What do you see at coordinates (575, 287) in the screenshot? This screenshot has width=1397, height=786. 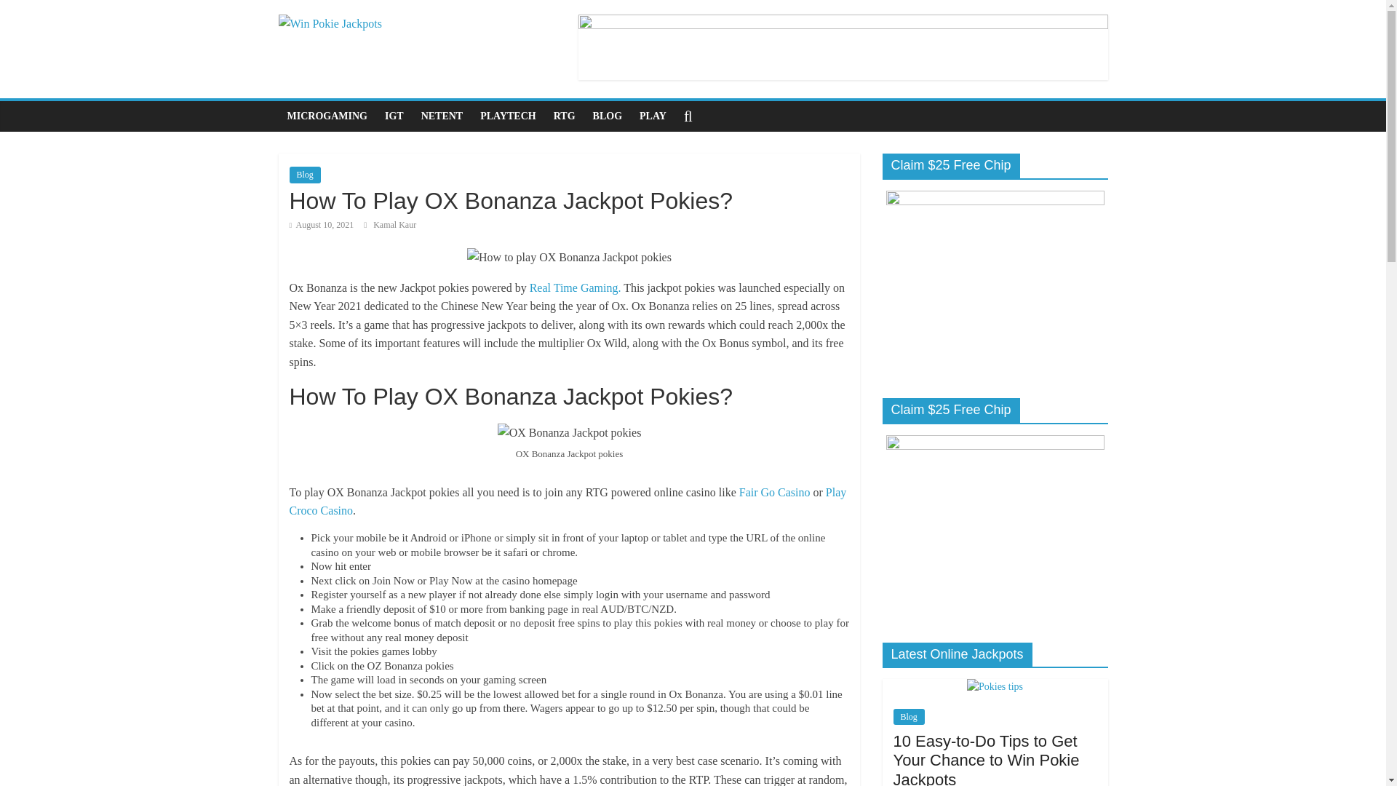 I see `Real Time Gaming.` at bounding box center [575, 287].